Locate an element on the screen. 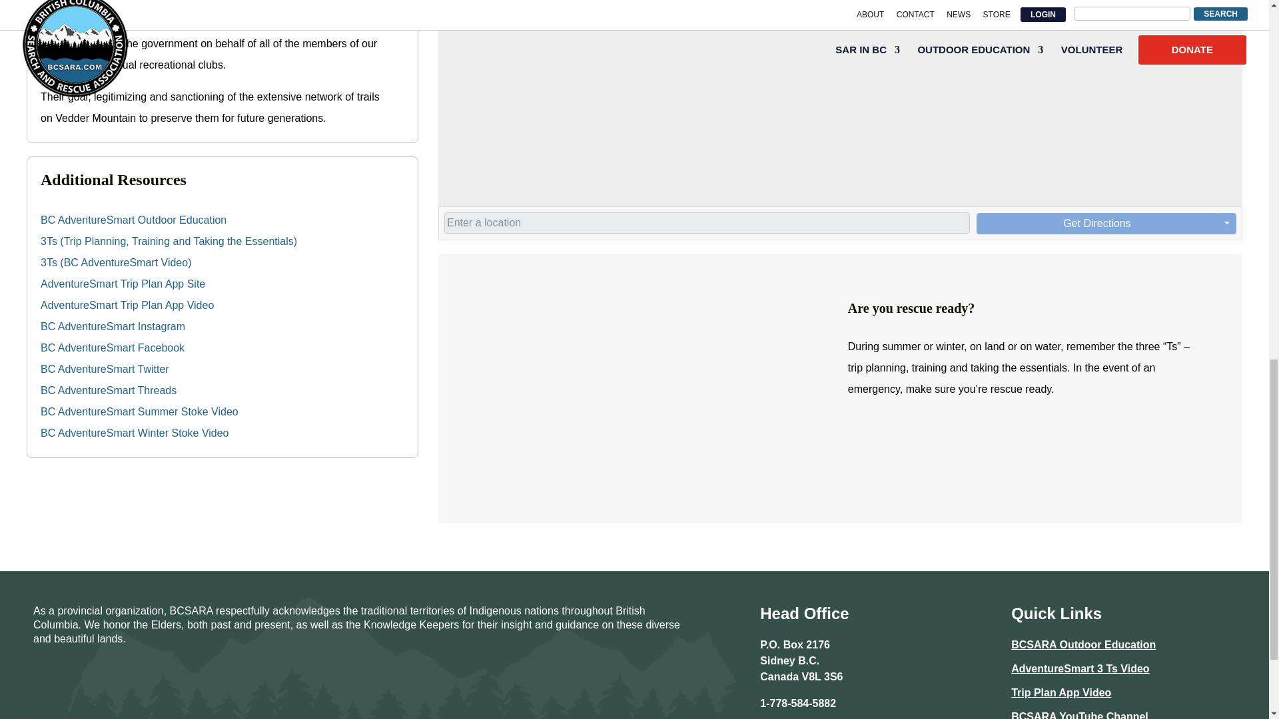 The height and width of the screenshot is (719, 1279). BC AdventureSmart Instagram is located at coordinates (113, 326).